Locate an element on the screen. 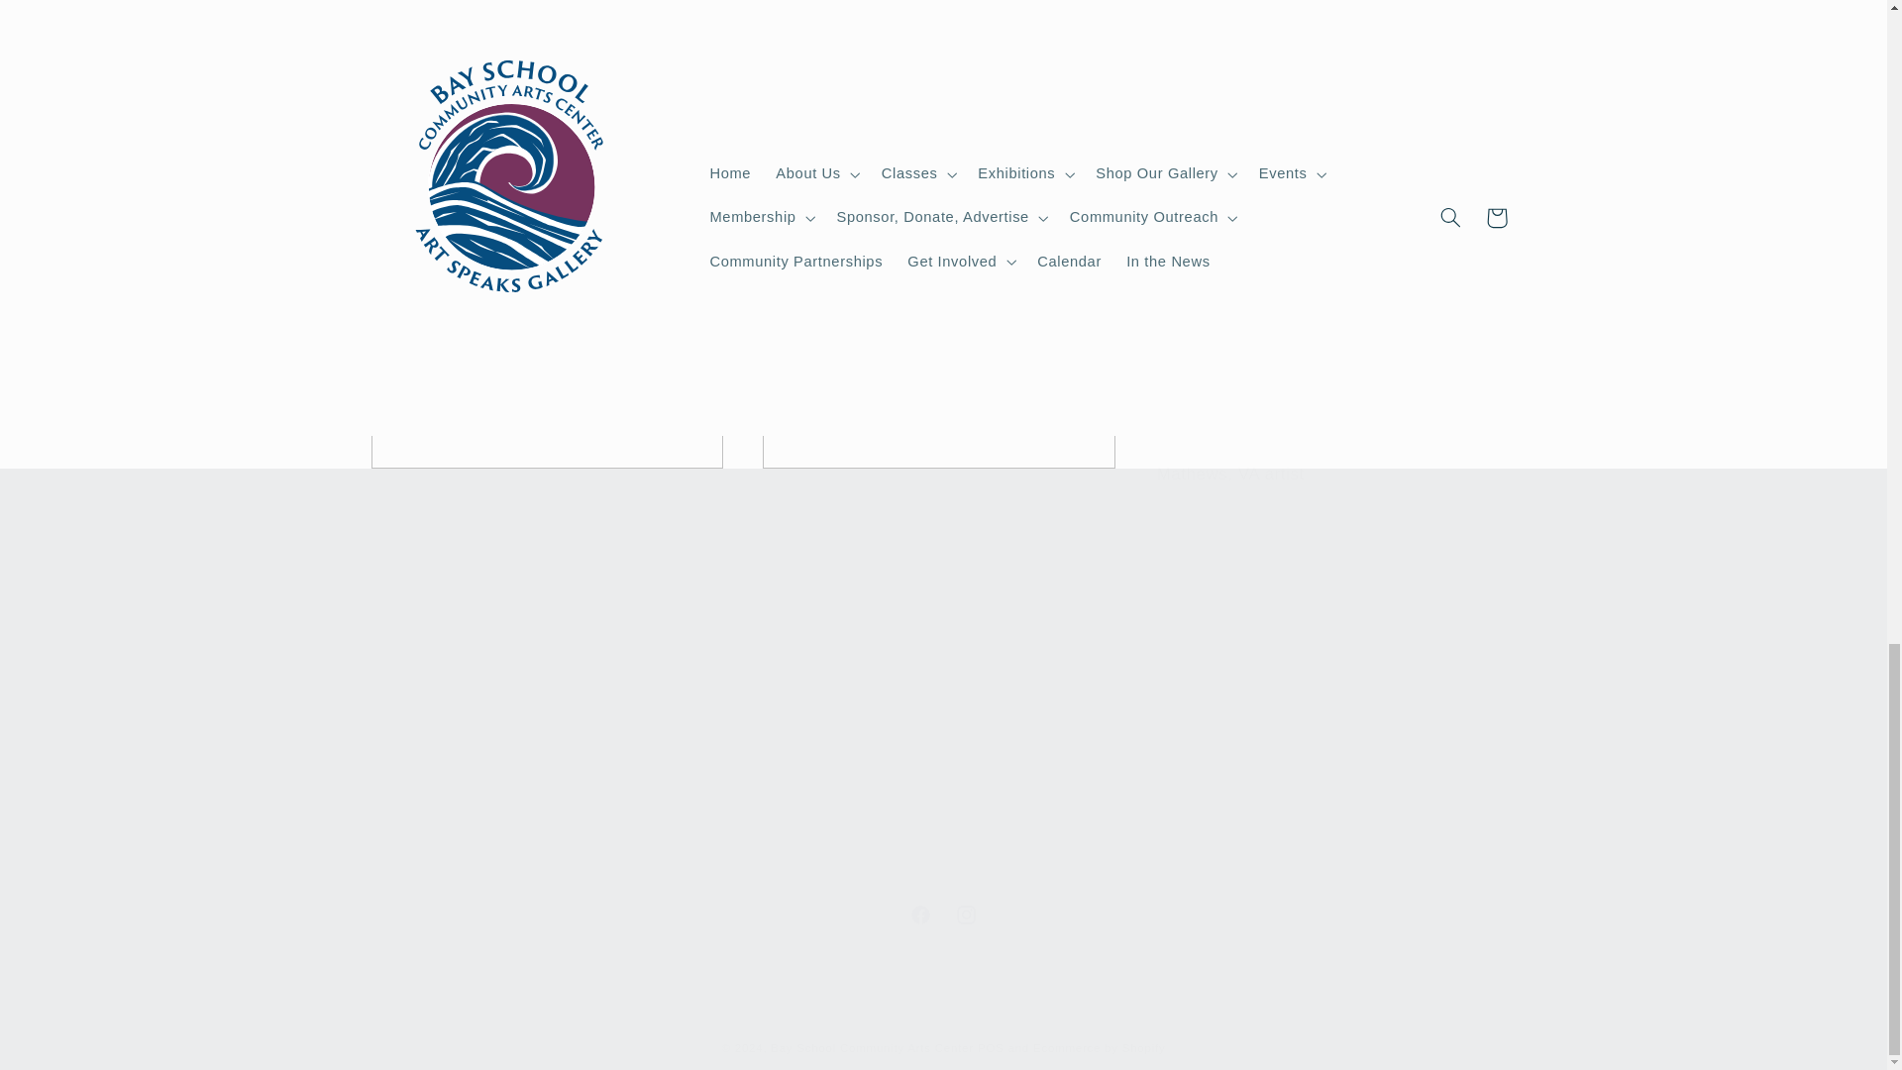 The image size is (1902, 1070). Art Speaks Gallery is located at coordinates (943, 915).